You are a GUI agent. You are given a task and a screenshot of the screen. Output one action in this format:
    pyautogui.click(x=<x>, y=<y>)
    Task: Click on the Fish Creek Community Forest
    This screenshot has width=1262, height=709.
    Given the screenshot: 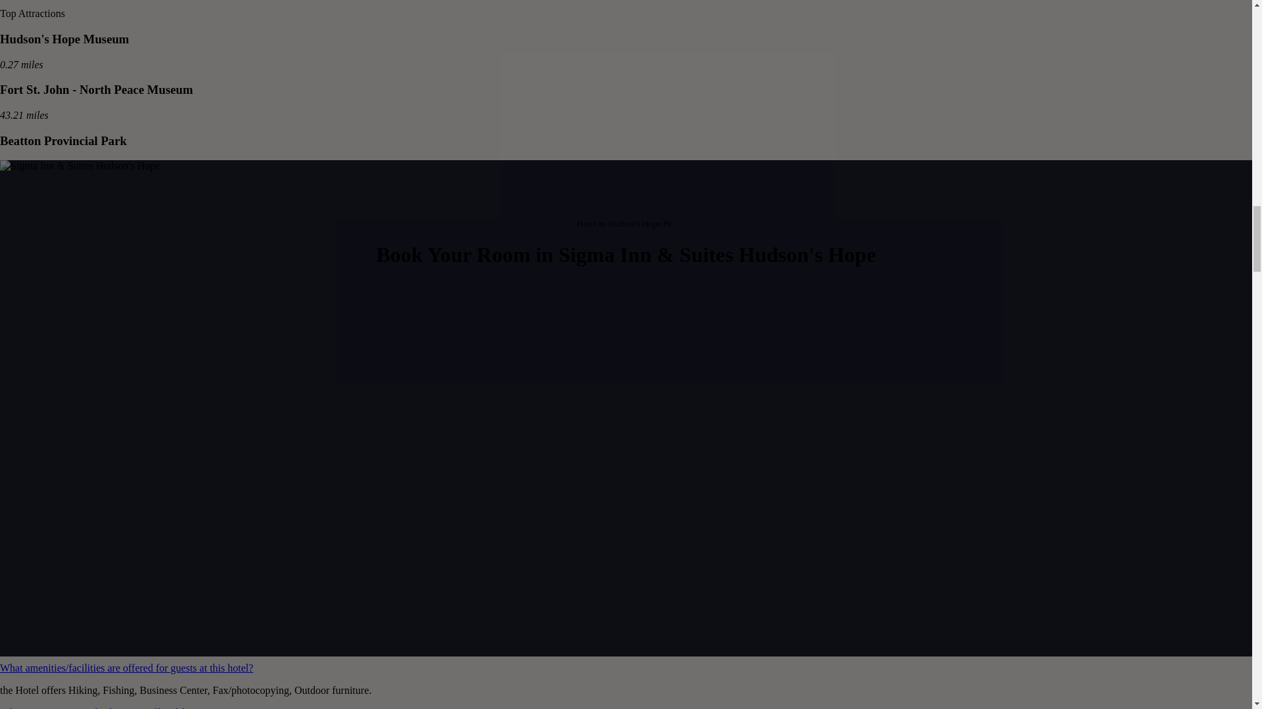 What is the action you would take?
    pyautogui.click(x=80, y=293)
    